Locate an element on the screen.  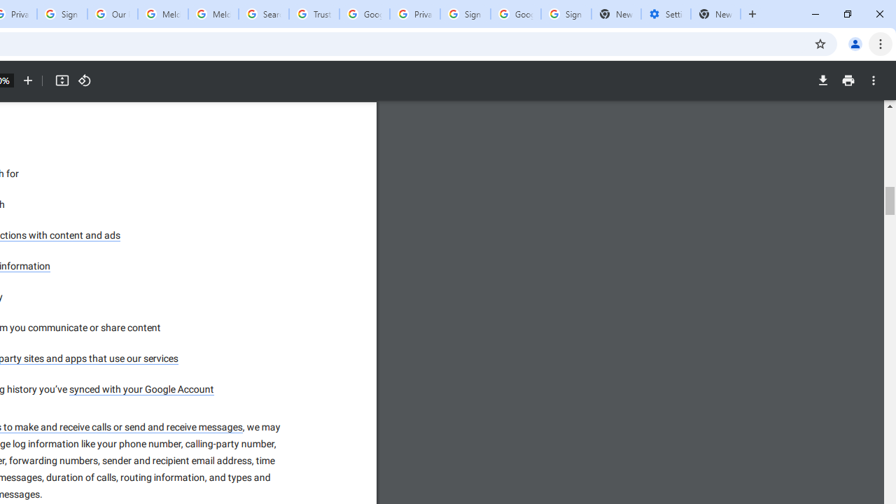
Google Cybersecurity Innovations - Google Safety Center is located at coordinates (516, 14).